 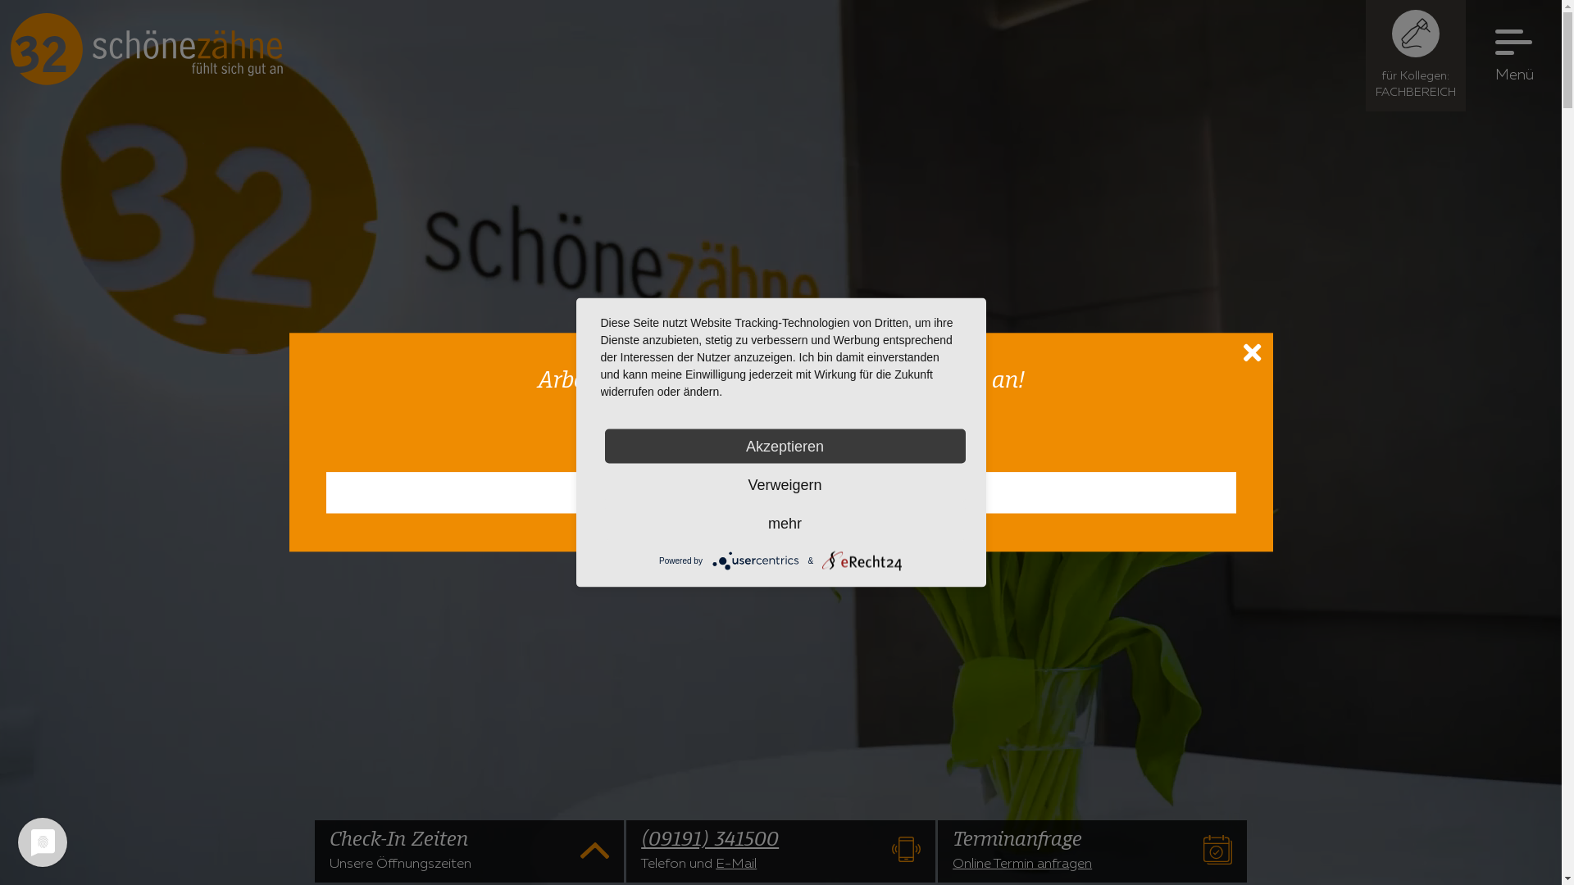 What do you see at coordinates (736, 863) in the screenshot?
I see `E-Mail` at bounding box center [736, 863].